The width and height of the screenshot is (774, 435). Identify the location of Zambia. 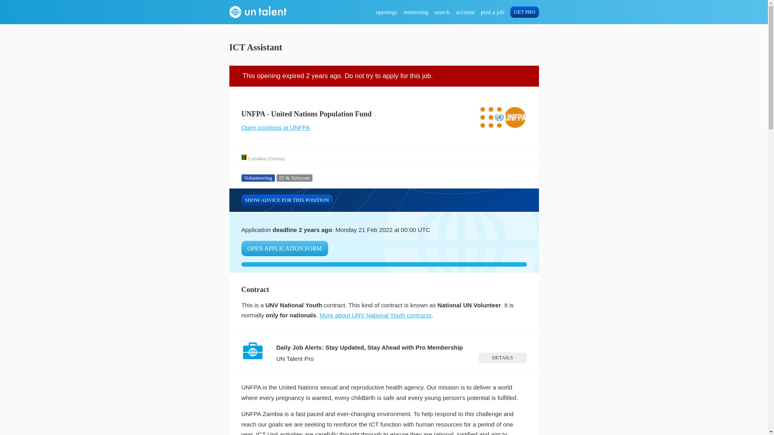
(276, 158).